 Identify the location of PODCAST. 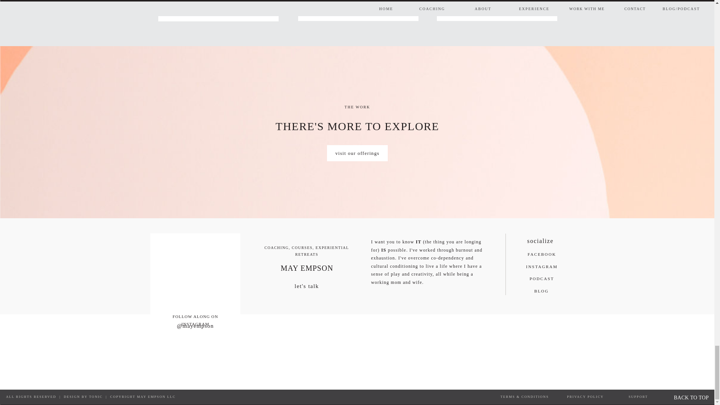
(542, 280).